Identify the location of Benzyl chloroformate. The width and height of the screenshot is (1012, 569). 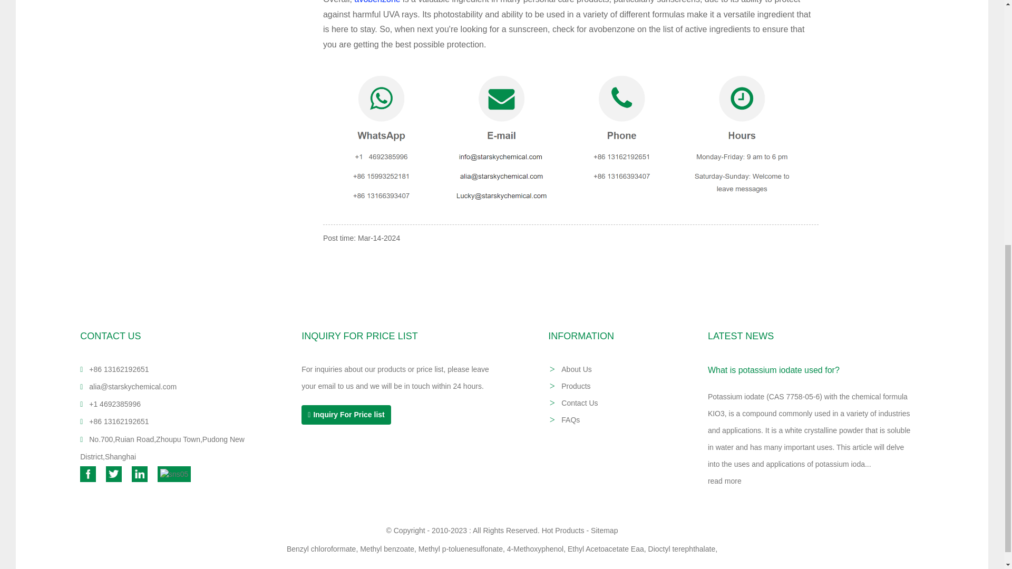
(321, 548).